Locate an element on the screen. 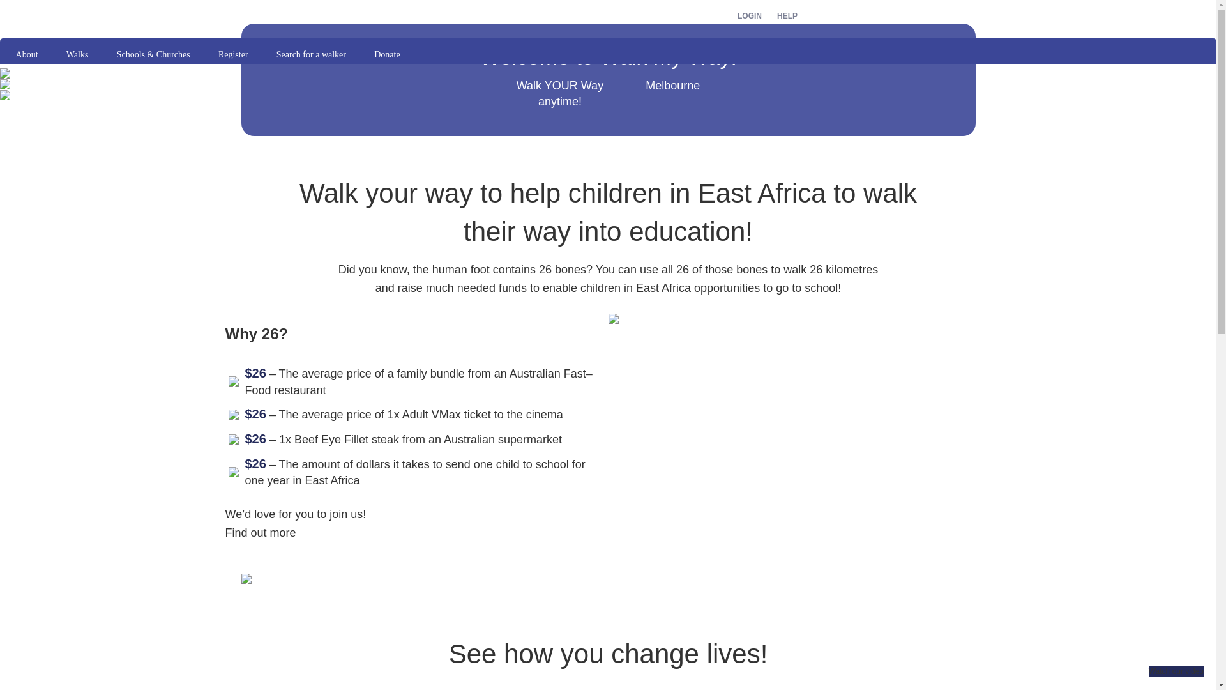  About is located at coordinates (27, 55).